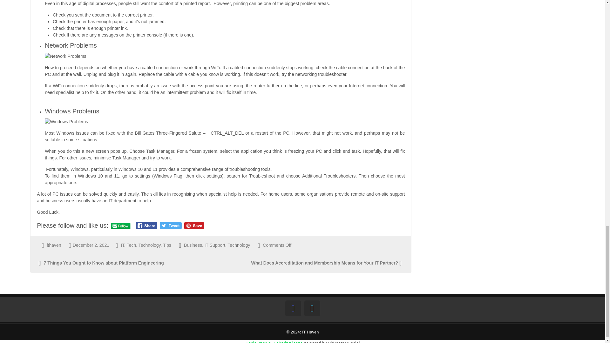 This screenshot has height=343, width=610. I want to click on Facebook Share, so click(146, 225).